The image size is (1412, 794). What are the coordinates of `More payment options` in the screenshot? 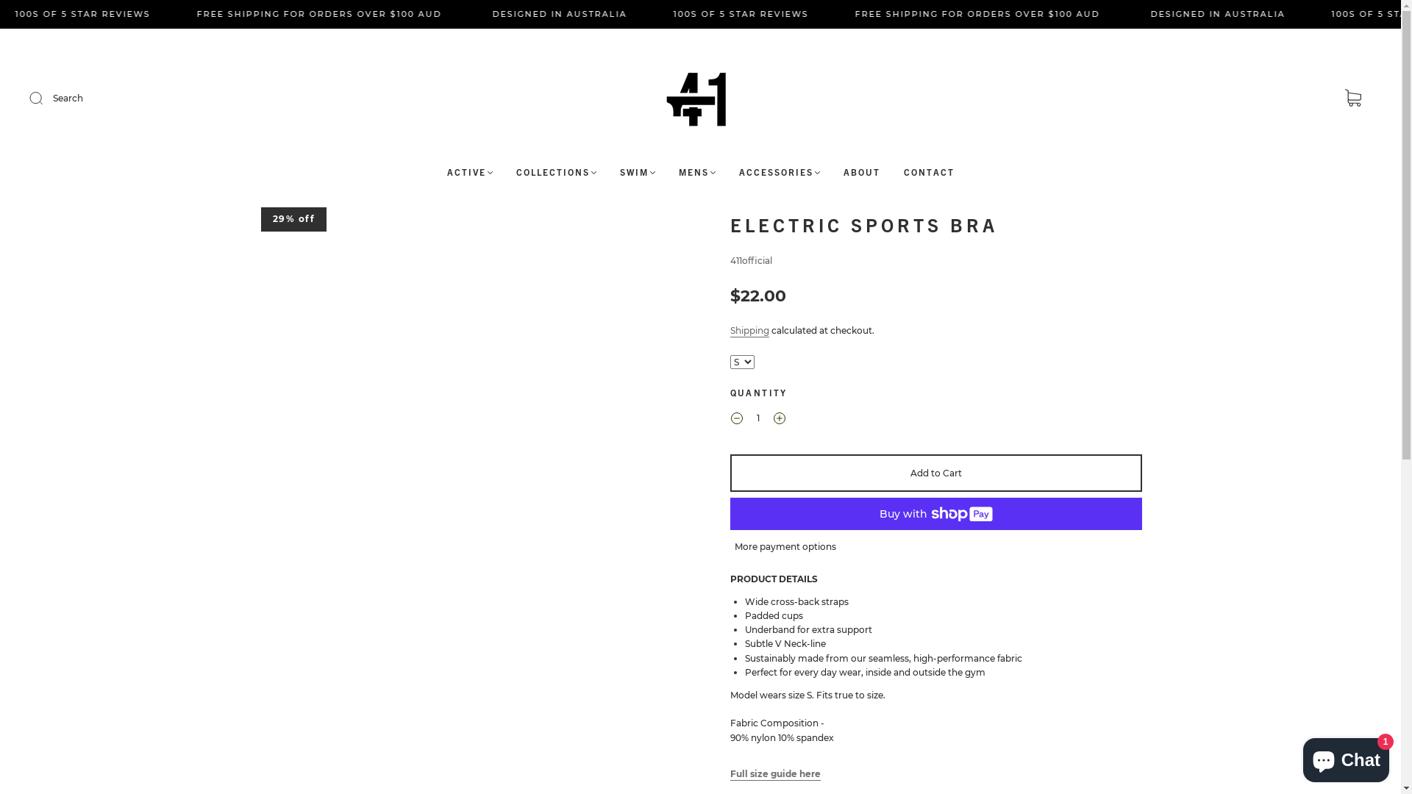 It's located at (785, 546).